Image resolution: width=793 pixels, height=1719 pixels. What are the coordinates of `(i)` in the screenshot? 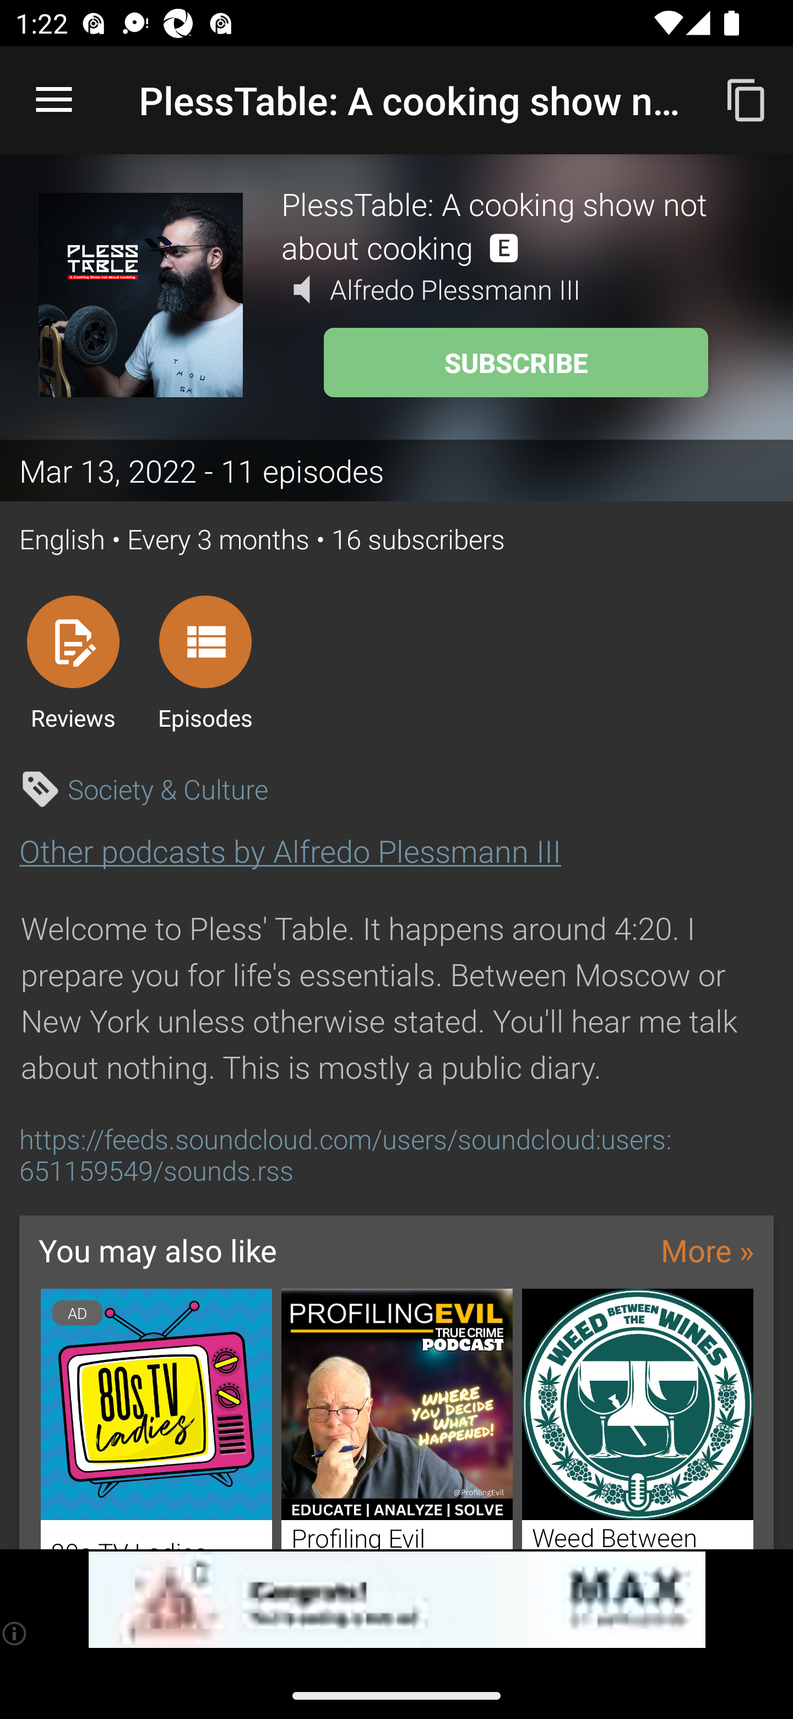 It's located at (15, 1633).